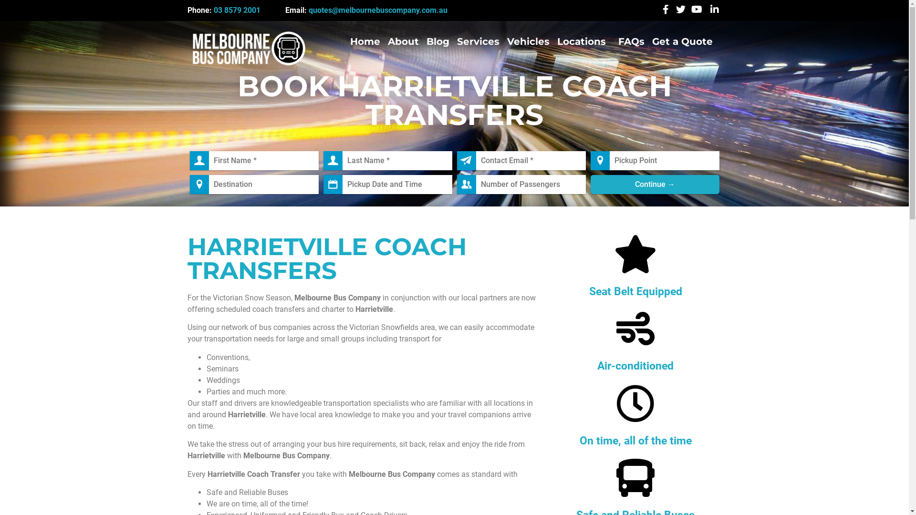  Describe the element at coordinates (404, 41) in the screenshot. I see `About` at that location.